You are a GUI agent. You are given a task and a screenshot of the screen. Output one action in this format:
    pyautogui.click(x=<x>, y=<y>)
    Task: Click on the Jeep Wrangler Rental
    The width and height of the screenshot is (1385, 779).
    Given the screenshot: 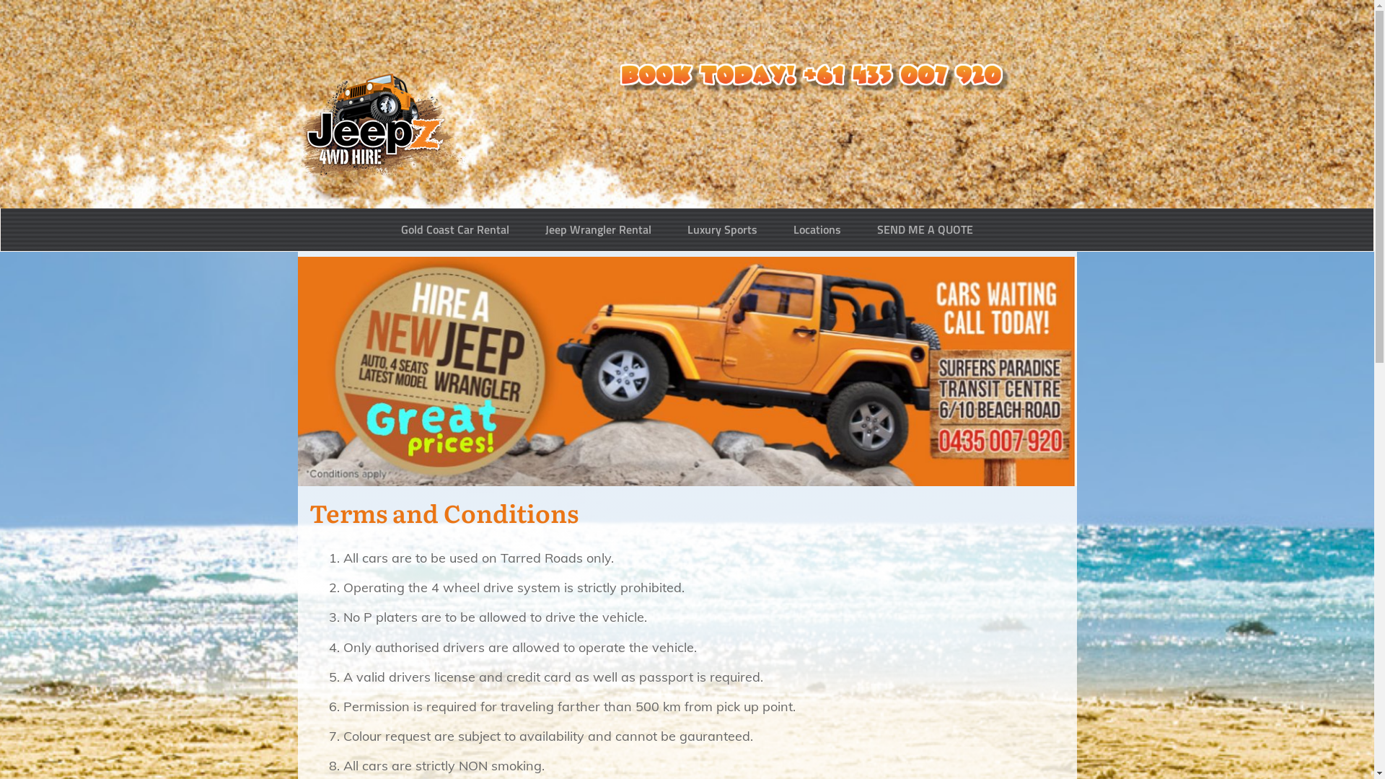 What is the action you would take?
    pyautogui.click(x=599, y=229)
    